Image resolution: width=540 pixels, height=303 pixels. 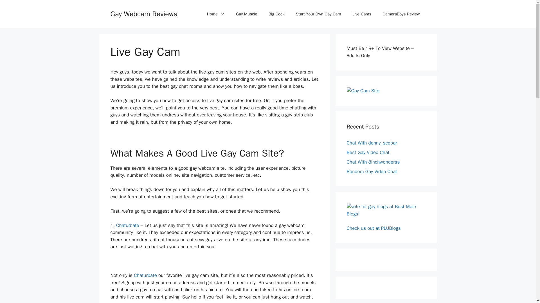 What do you see at coordinates (401, 14) in the screenshot?
I see `CameraBoys Review` at bounding box center [401, 14].